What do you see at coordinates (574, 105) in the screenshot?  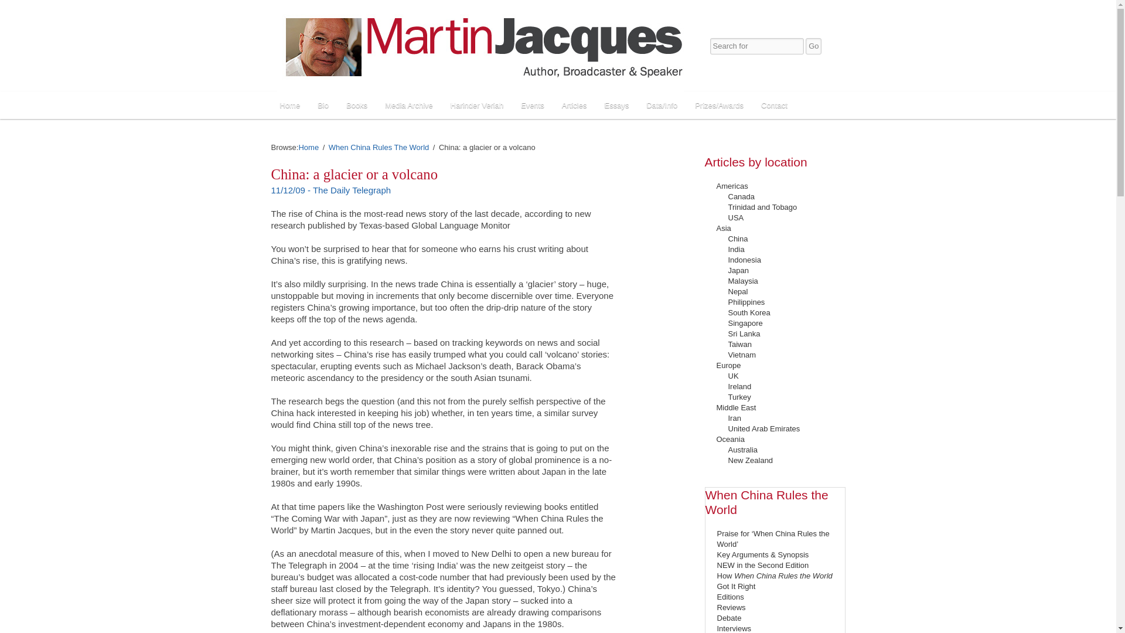 I see `Articles` at bounding box center [574, 105].